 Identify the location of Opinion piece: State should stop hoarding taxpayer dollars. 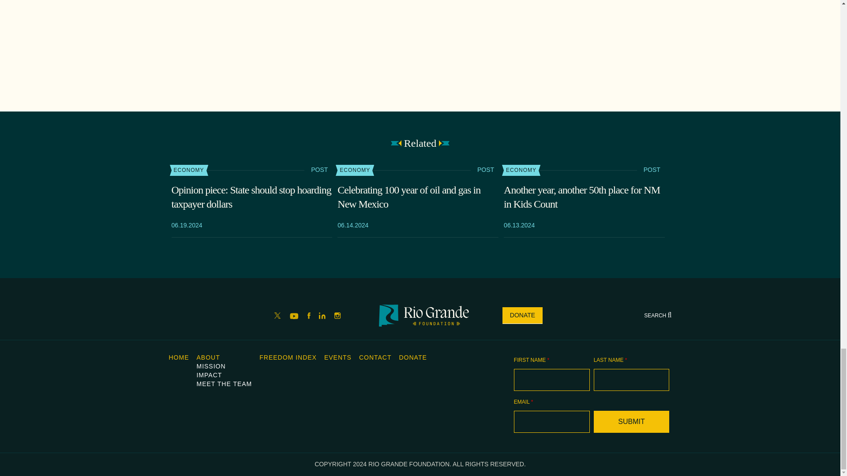
(251, 197).